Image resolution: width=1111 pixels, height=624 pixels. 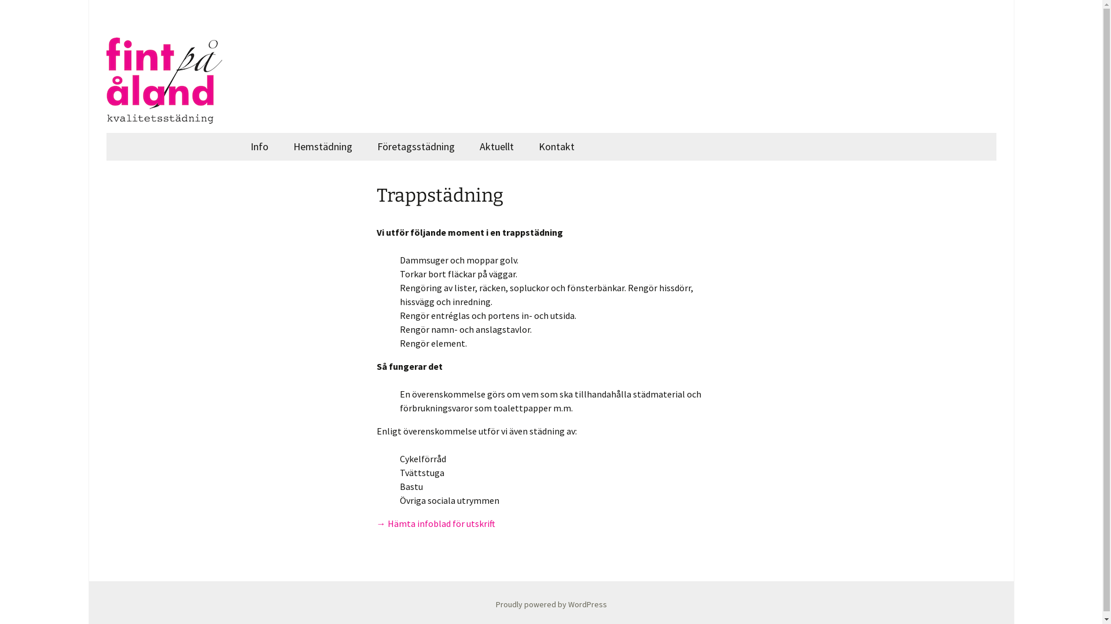 I want to click on Aktuellt, so click(x=496, y=147).